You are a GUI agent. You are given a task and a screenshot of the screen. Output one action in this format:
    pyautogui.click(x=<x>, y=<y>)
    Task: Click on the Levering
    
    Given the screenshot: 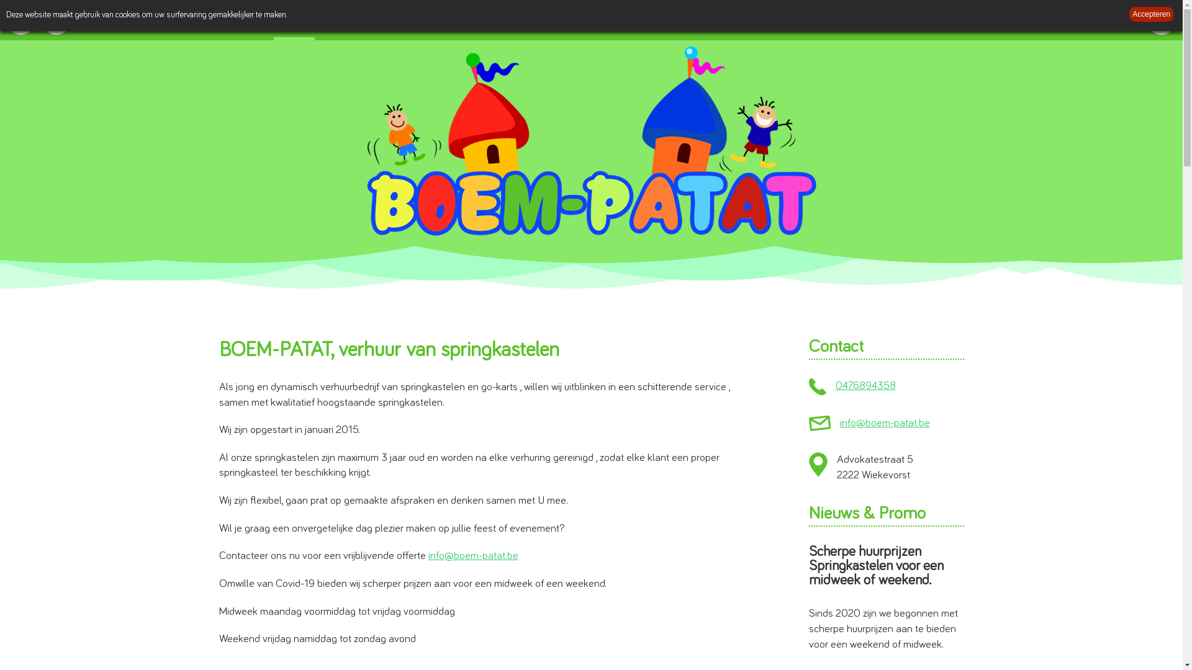 What is the action you would take?
    pyautogui.click(x=663, y=19)
    